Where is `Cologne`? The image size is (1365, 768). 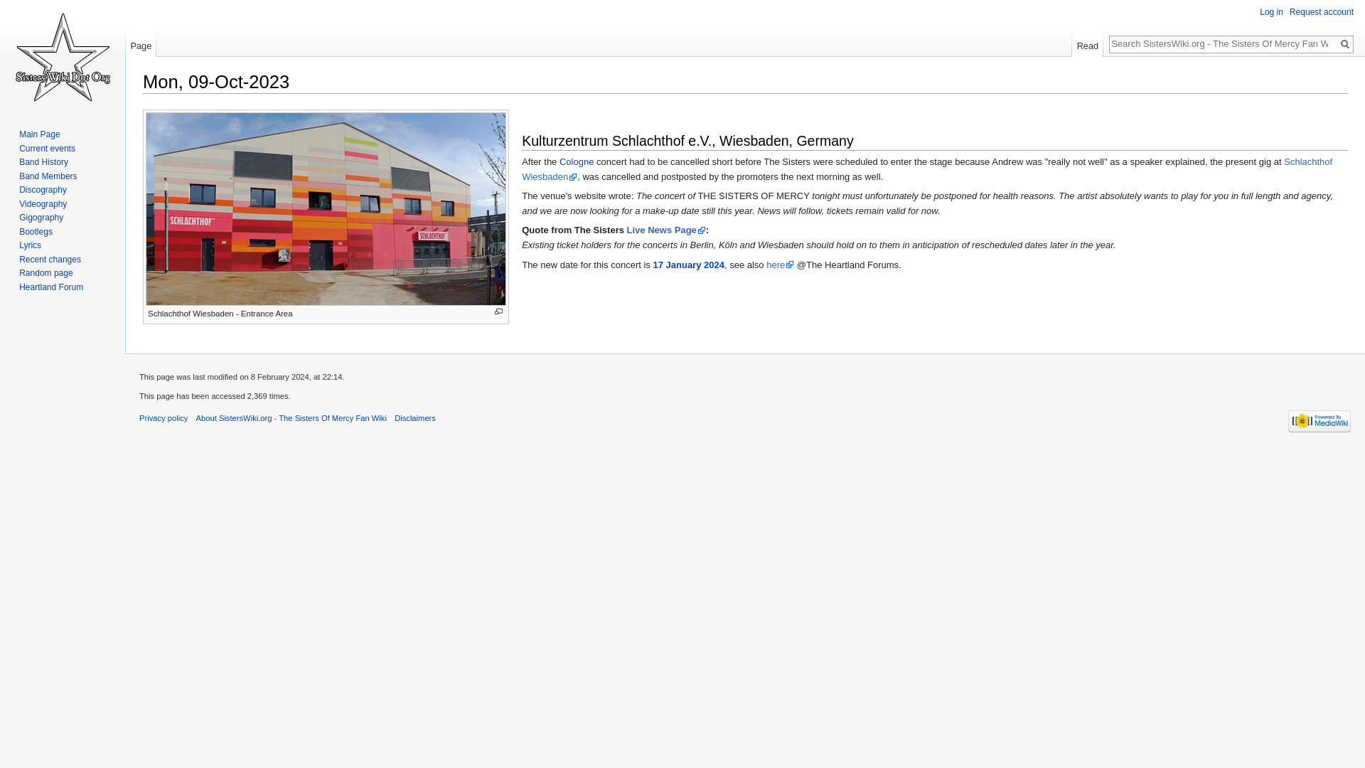 Cologne is located at coordinates (577, 162).